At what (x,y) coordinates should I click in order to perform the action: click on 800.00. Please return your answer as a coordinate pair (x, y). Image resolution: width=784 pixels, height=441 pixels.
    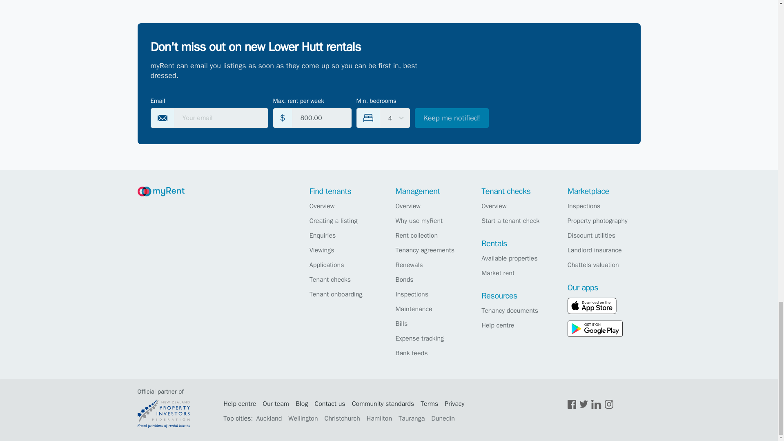
    Looking at the image, I should click on (321, 118).